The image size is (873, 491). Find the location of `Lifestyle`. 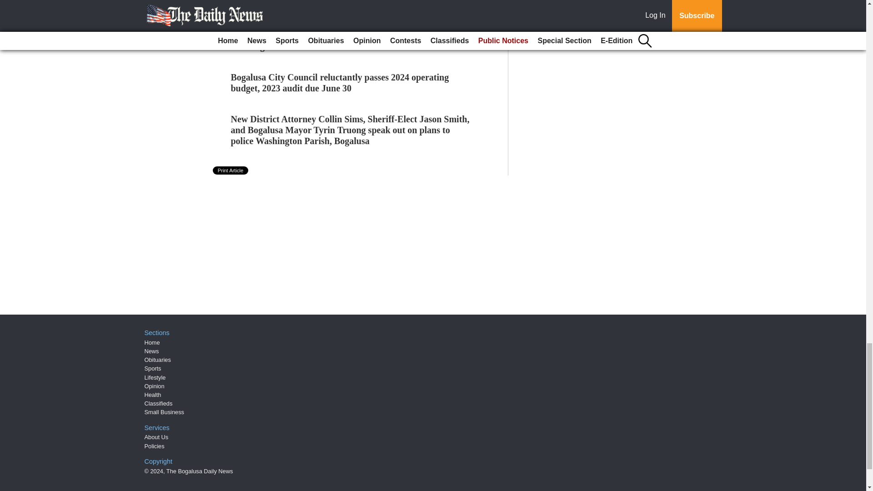

Lifestyle is located at coordinates (155, 377).